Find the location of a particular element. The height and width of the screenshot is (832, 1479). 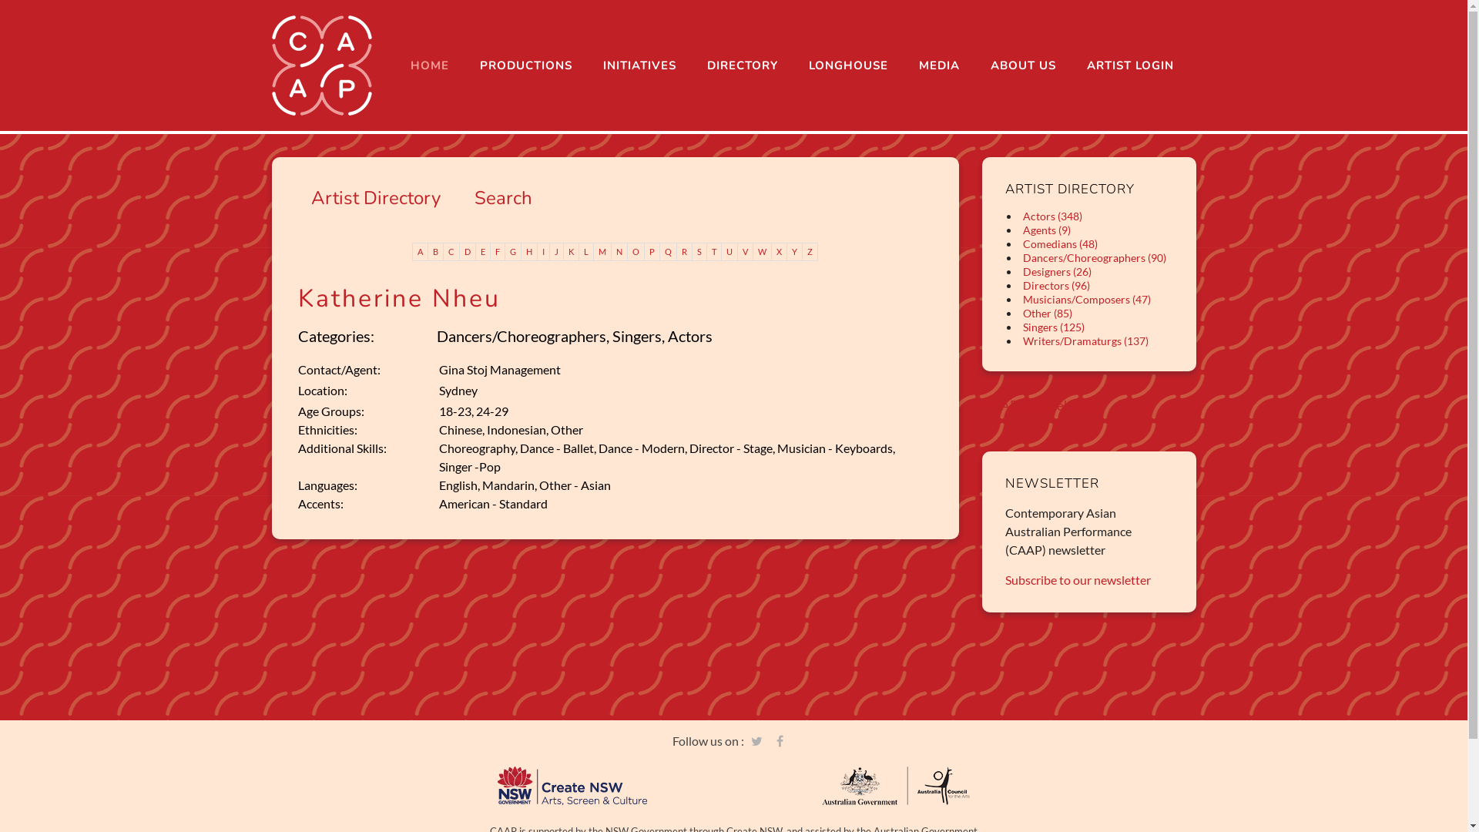

H is located at coordinates (530, 252).